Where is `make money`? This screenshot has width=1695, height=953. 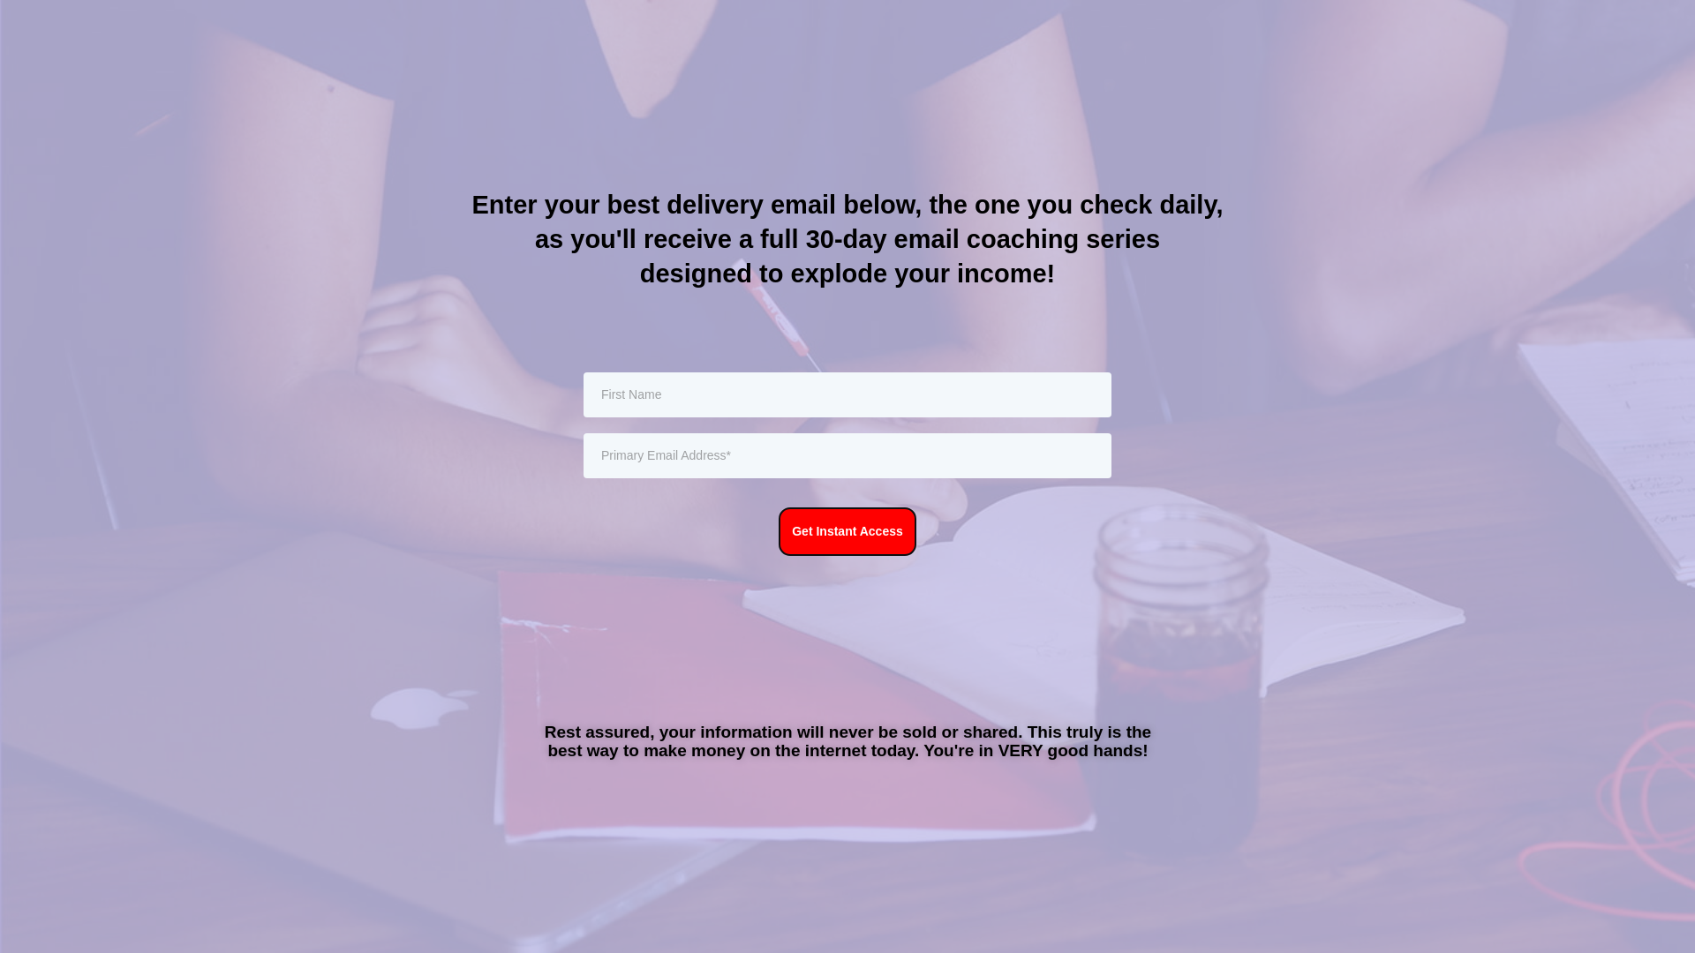
make money is located at coordinates (694, 750).